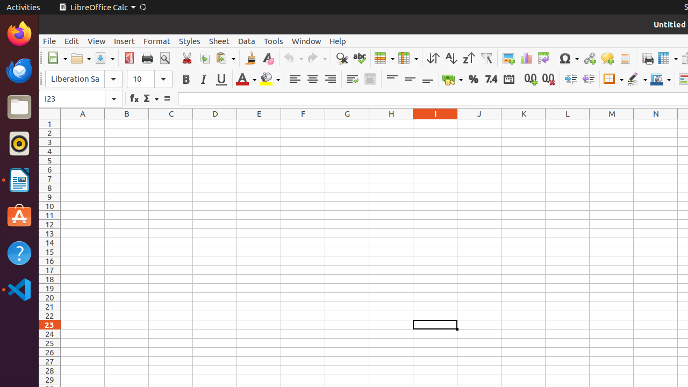 The width and height of the screenshot is (688, 387). I want to click on Data, so click(247, 41).